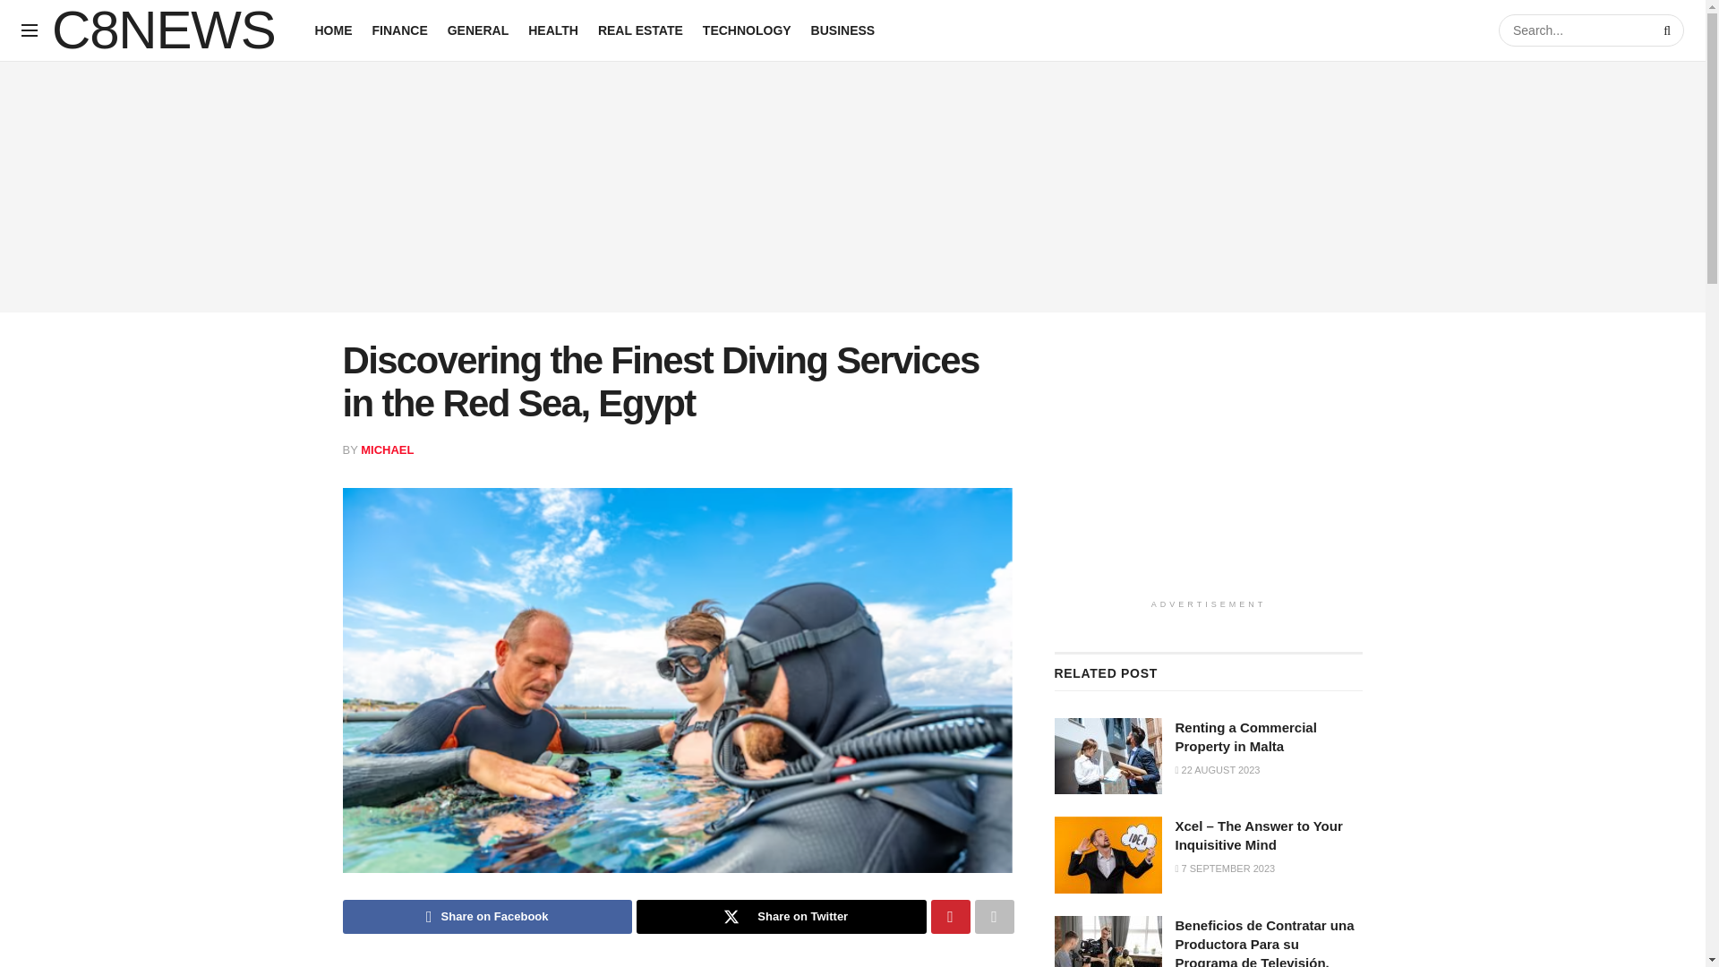  I want to click on C8NEWS, so click(163, 30).